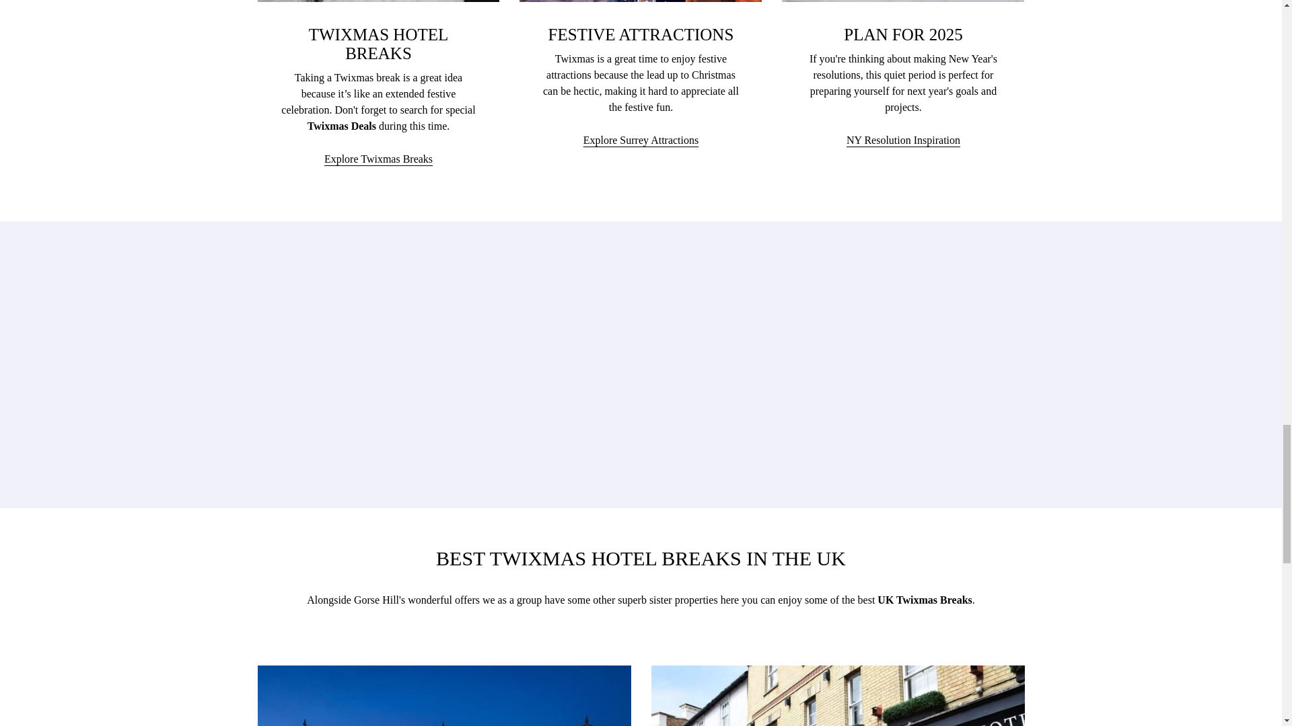 The width and height of the screenshot is (1292, 726). Describe the element at coordinates (641, 34) in the screenshot. I see `FESTIVE ATTRACTIONS` at that location.